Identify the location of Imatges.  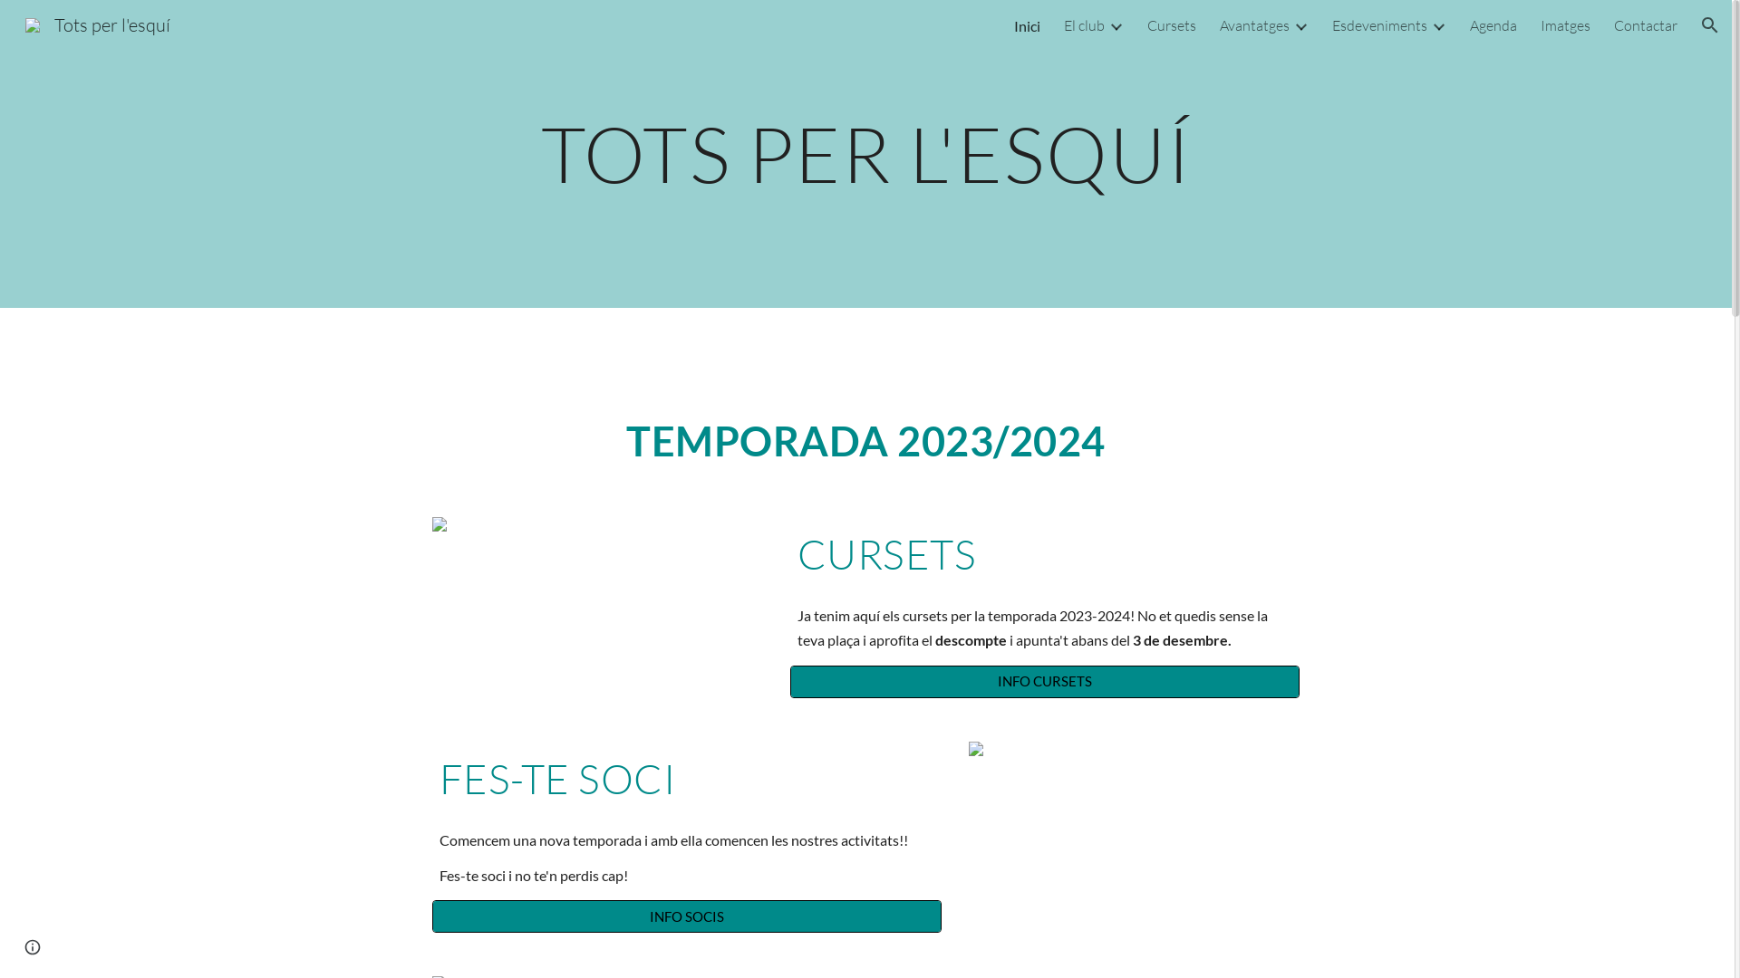
(1566, 25).